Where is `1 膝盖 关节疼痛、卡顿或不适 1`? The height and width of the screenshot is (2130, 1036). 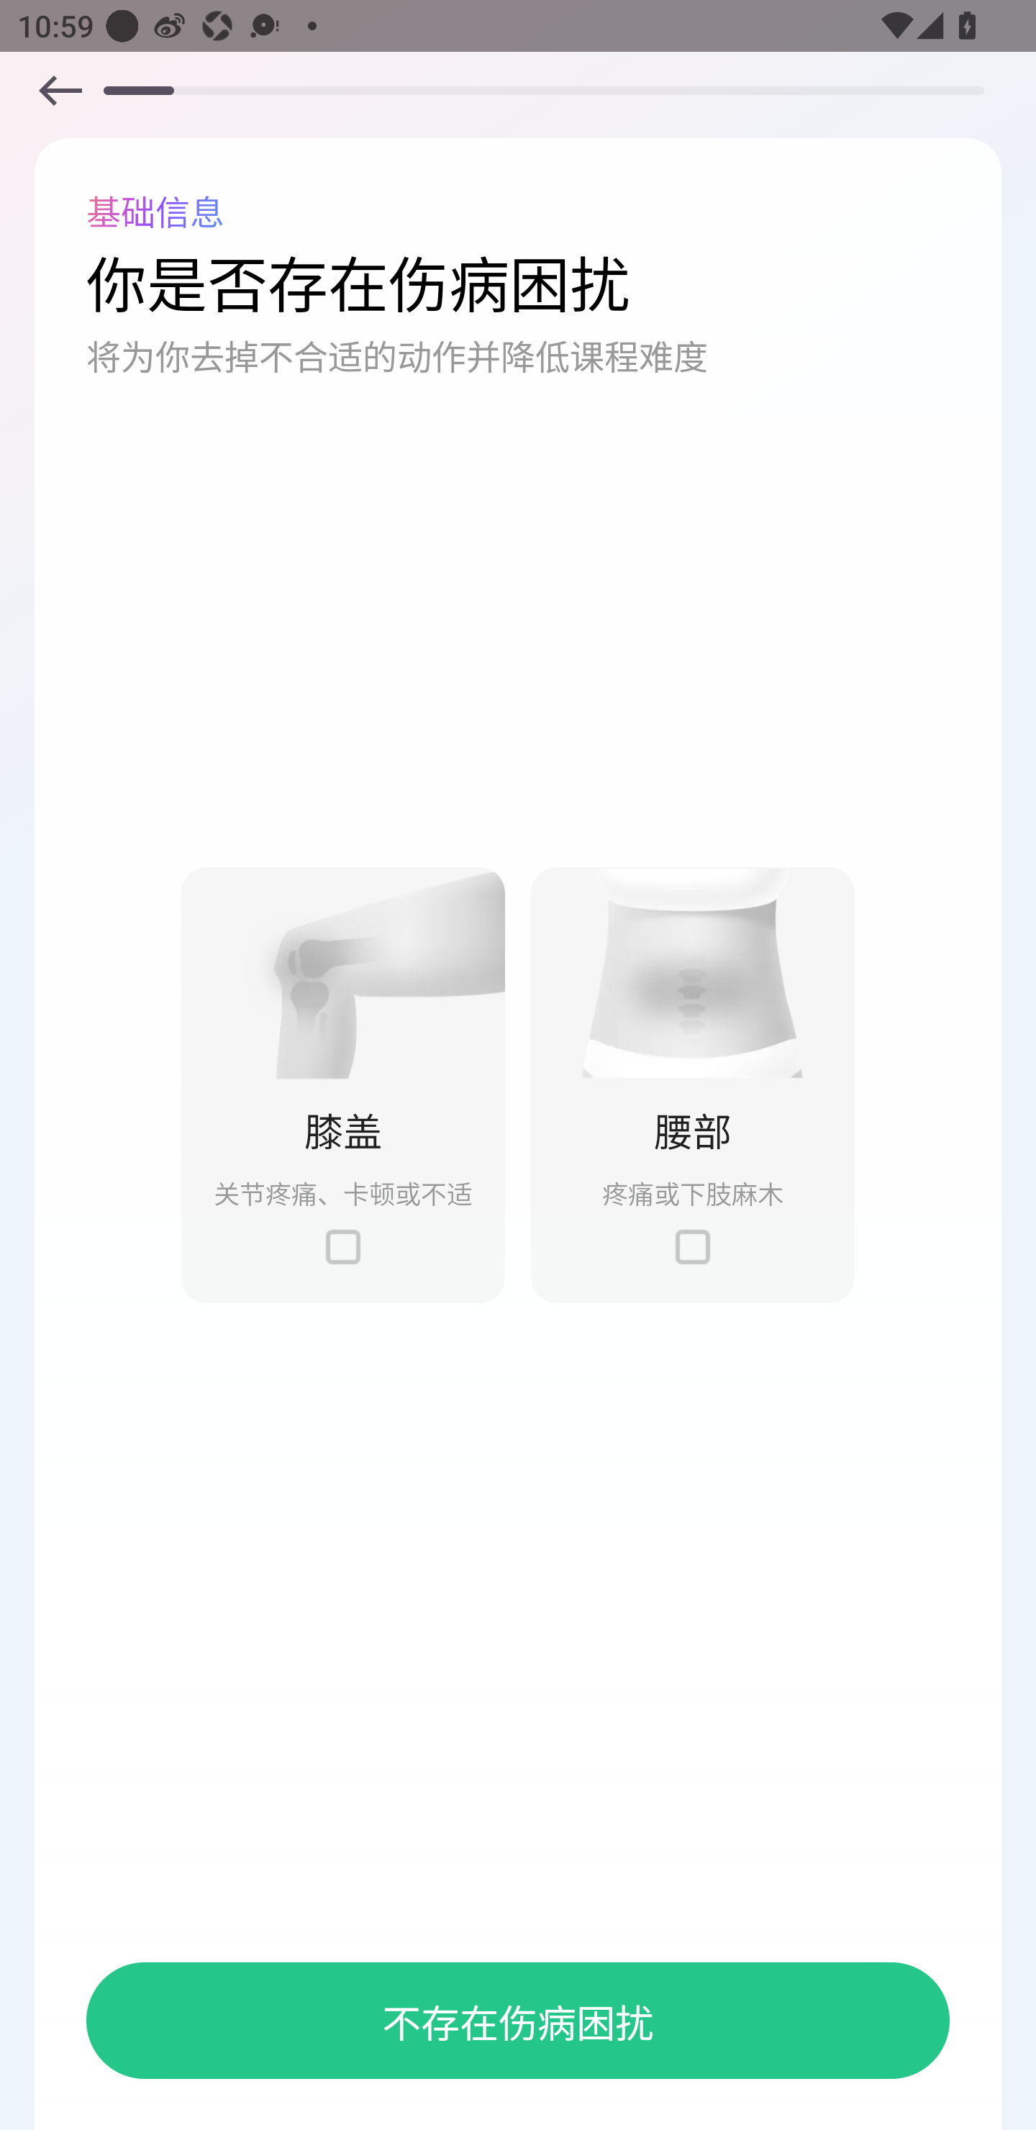
1 膝盖 关节疼痛、卡顿或不适 1 is located at coordinates (342, 1084).